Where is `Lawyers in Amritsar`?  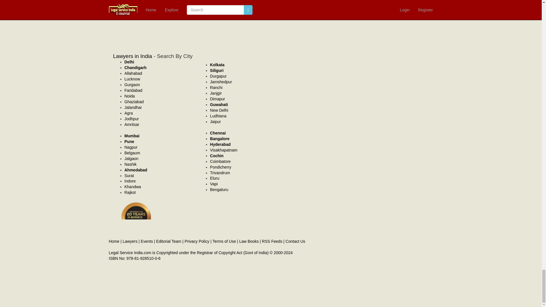 Lawyers in Amritsar is located at coordinates (132, 125).